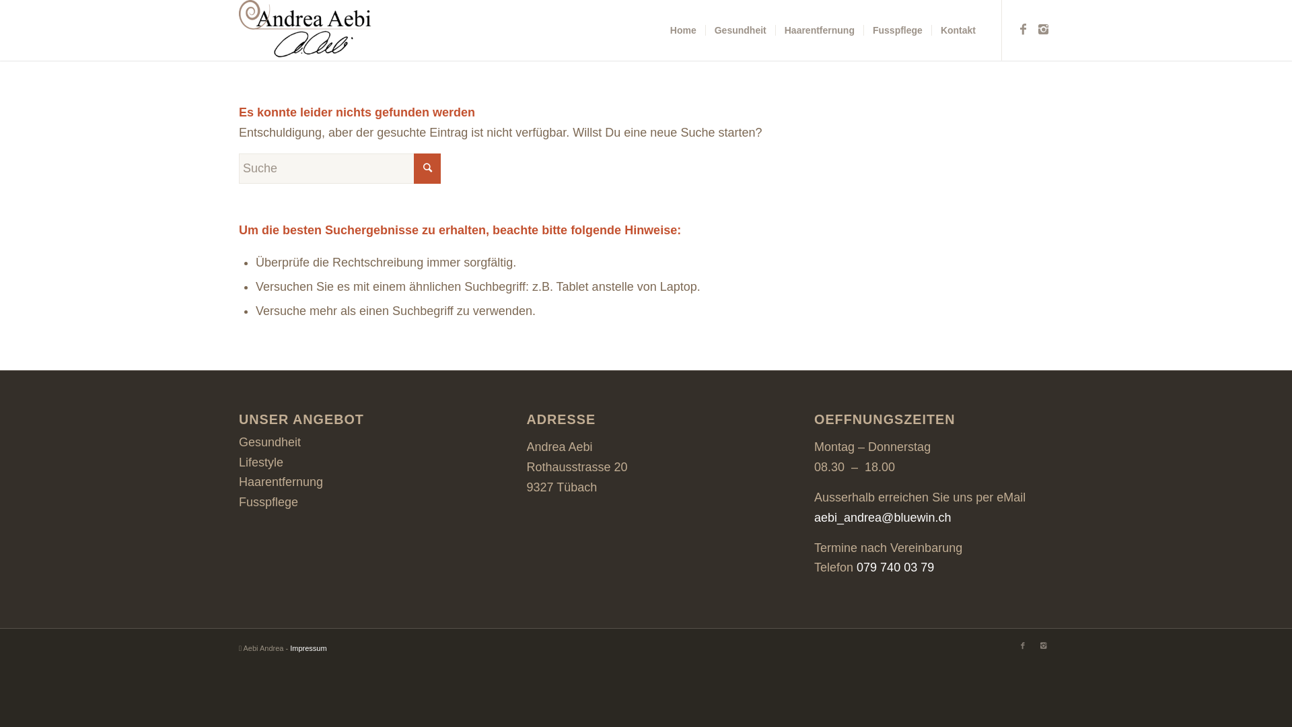 The height and width of the screenshot is (727, 1292). I want to click on Impressum, so click(308, 648).